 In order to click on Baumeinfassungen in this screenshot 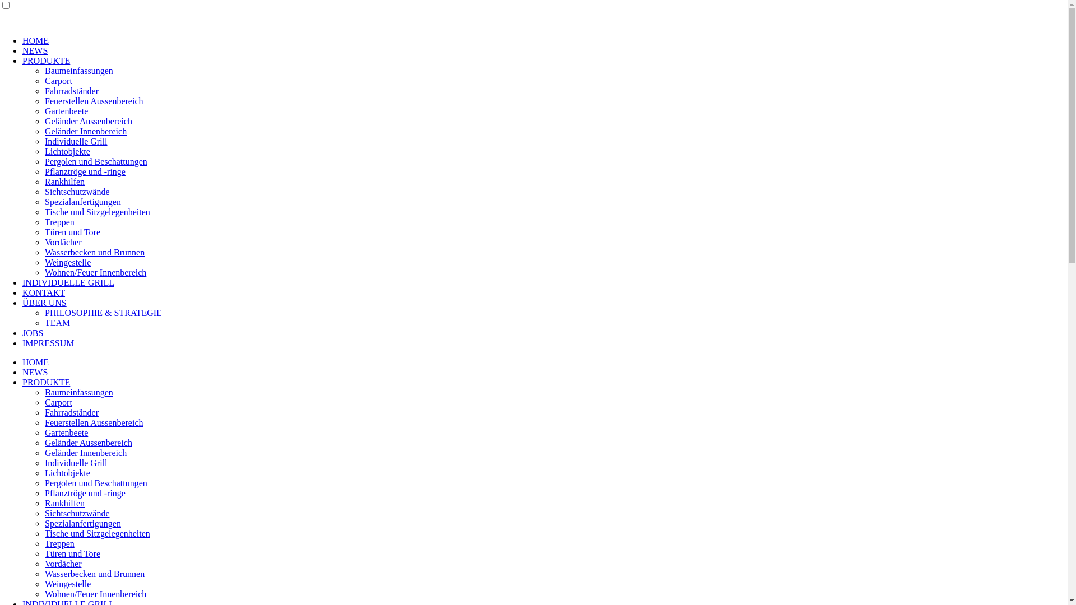, I will do `click(79, 71)`.